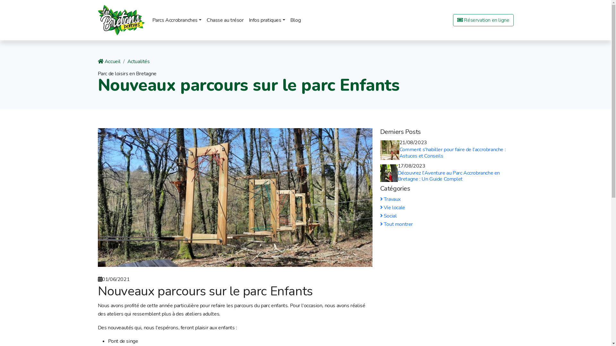 The image size is (616, 346). Describe the element at coordinates (390, 199) in the screenshot. I see `Travaux` at that location.